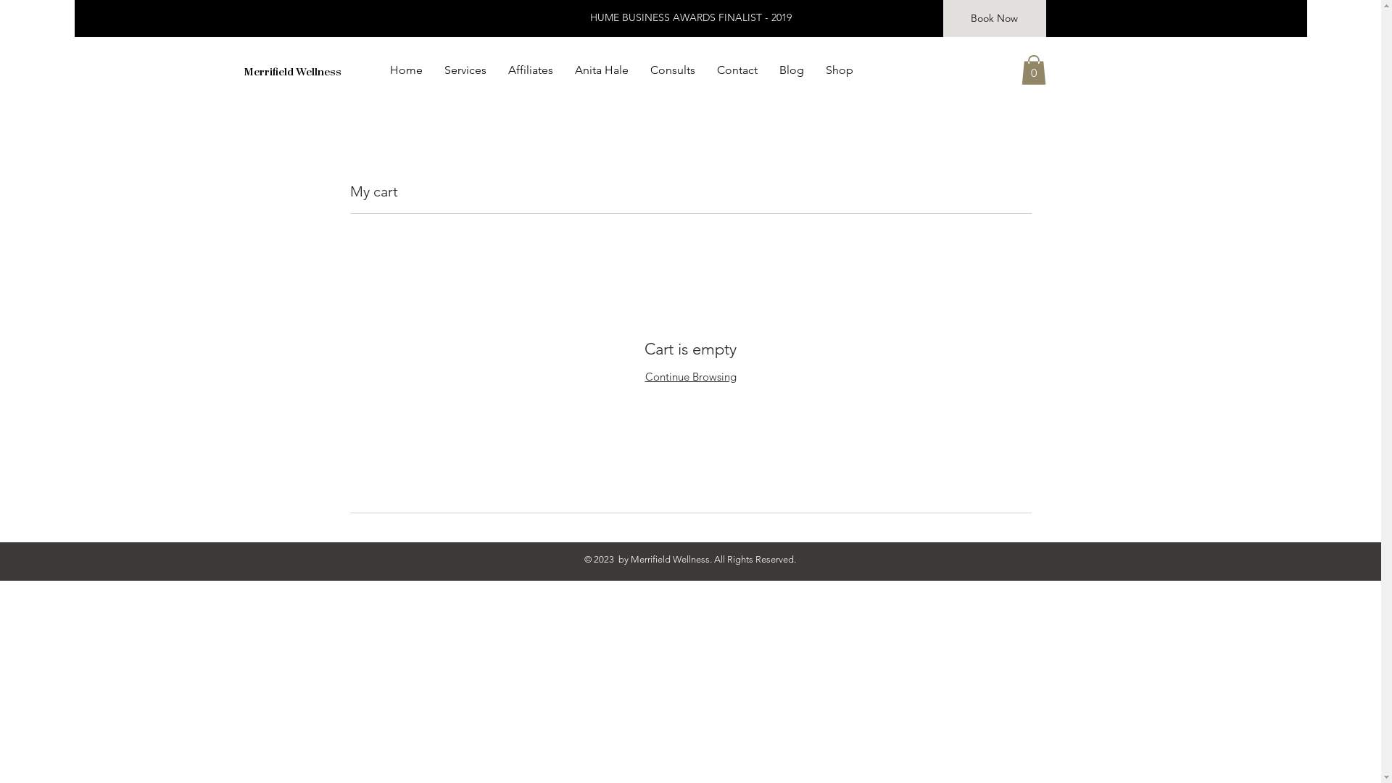  Describe the element at coordinates (1033, 70) in the screenshot. I see `0` at that location.